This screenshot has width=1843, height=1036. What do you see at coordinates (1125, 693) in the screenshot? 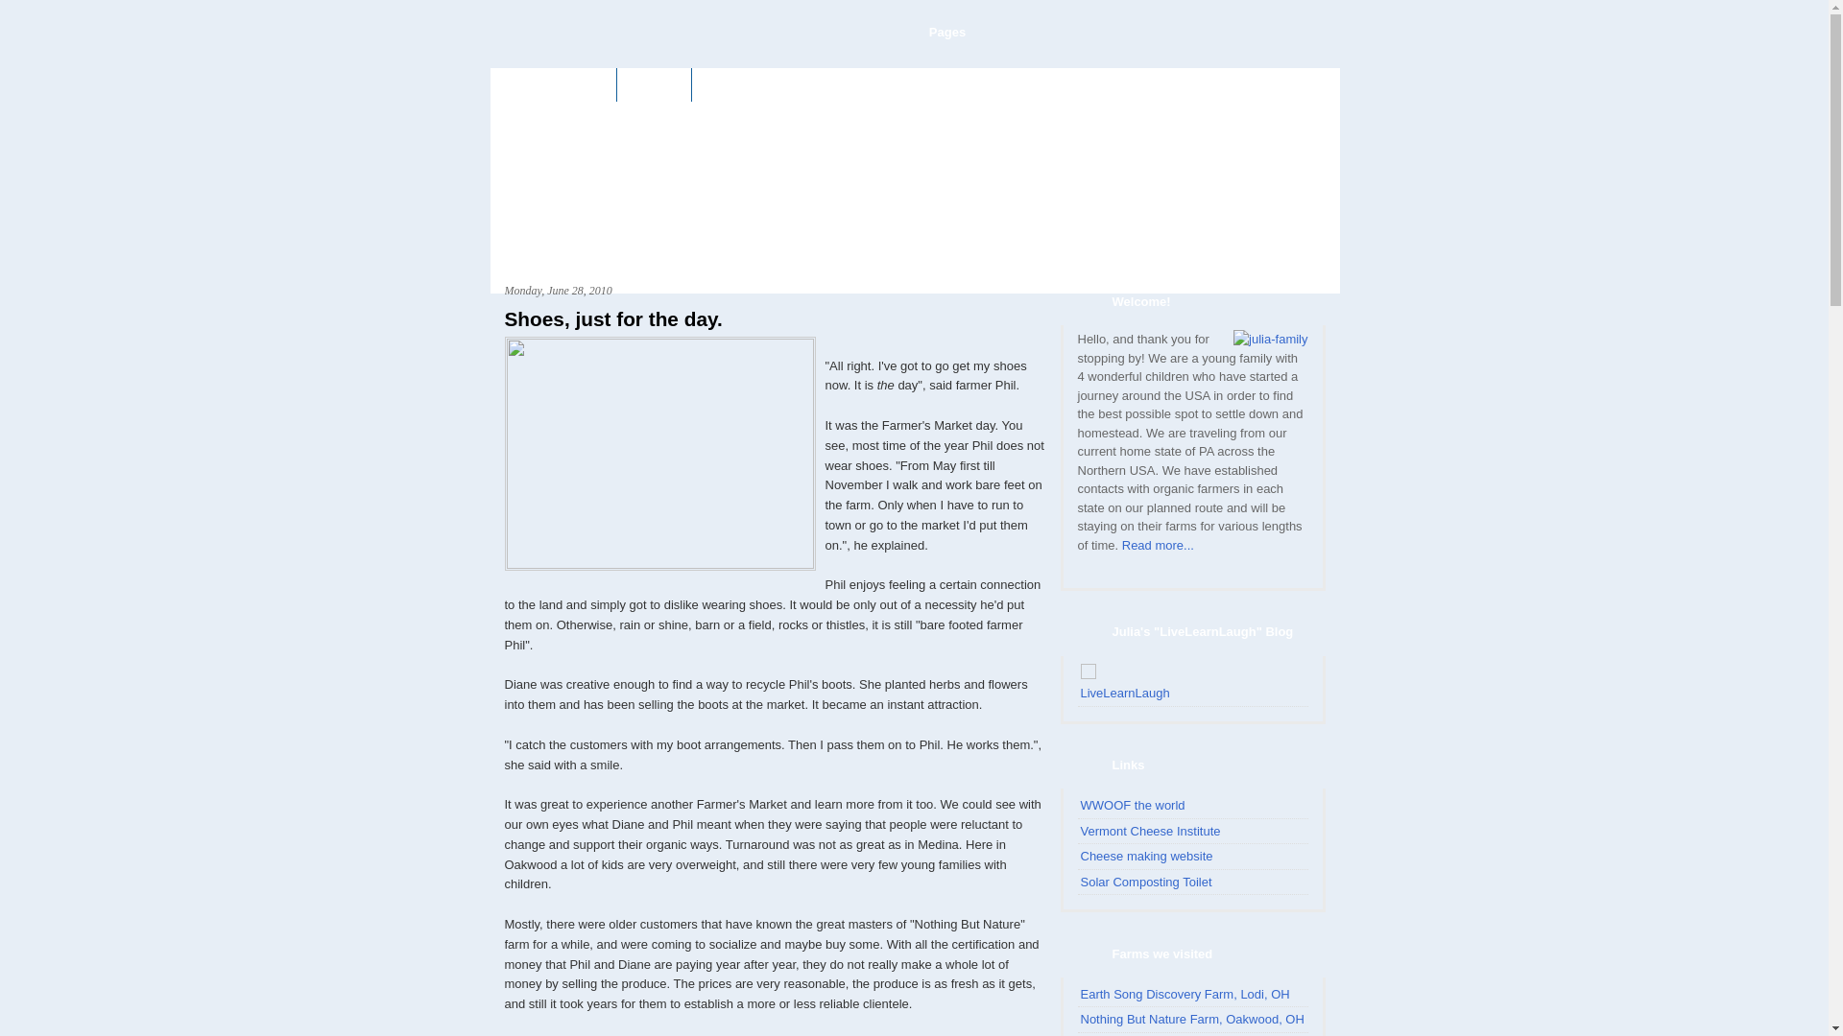
I see `LiveLearnLaugh` at bounding box center [1125, 693].